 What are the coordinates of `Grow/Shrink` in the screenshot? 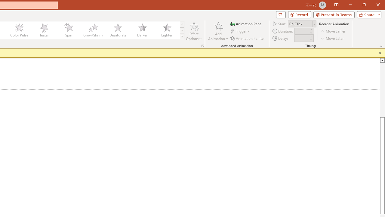 It's located at (93, 30).